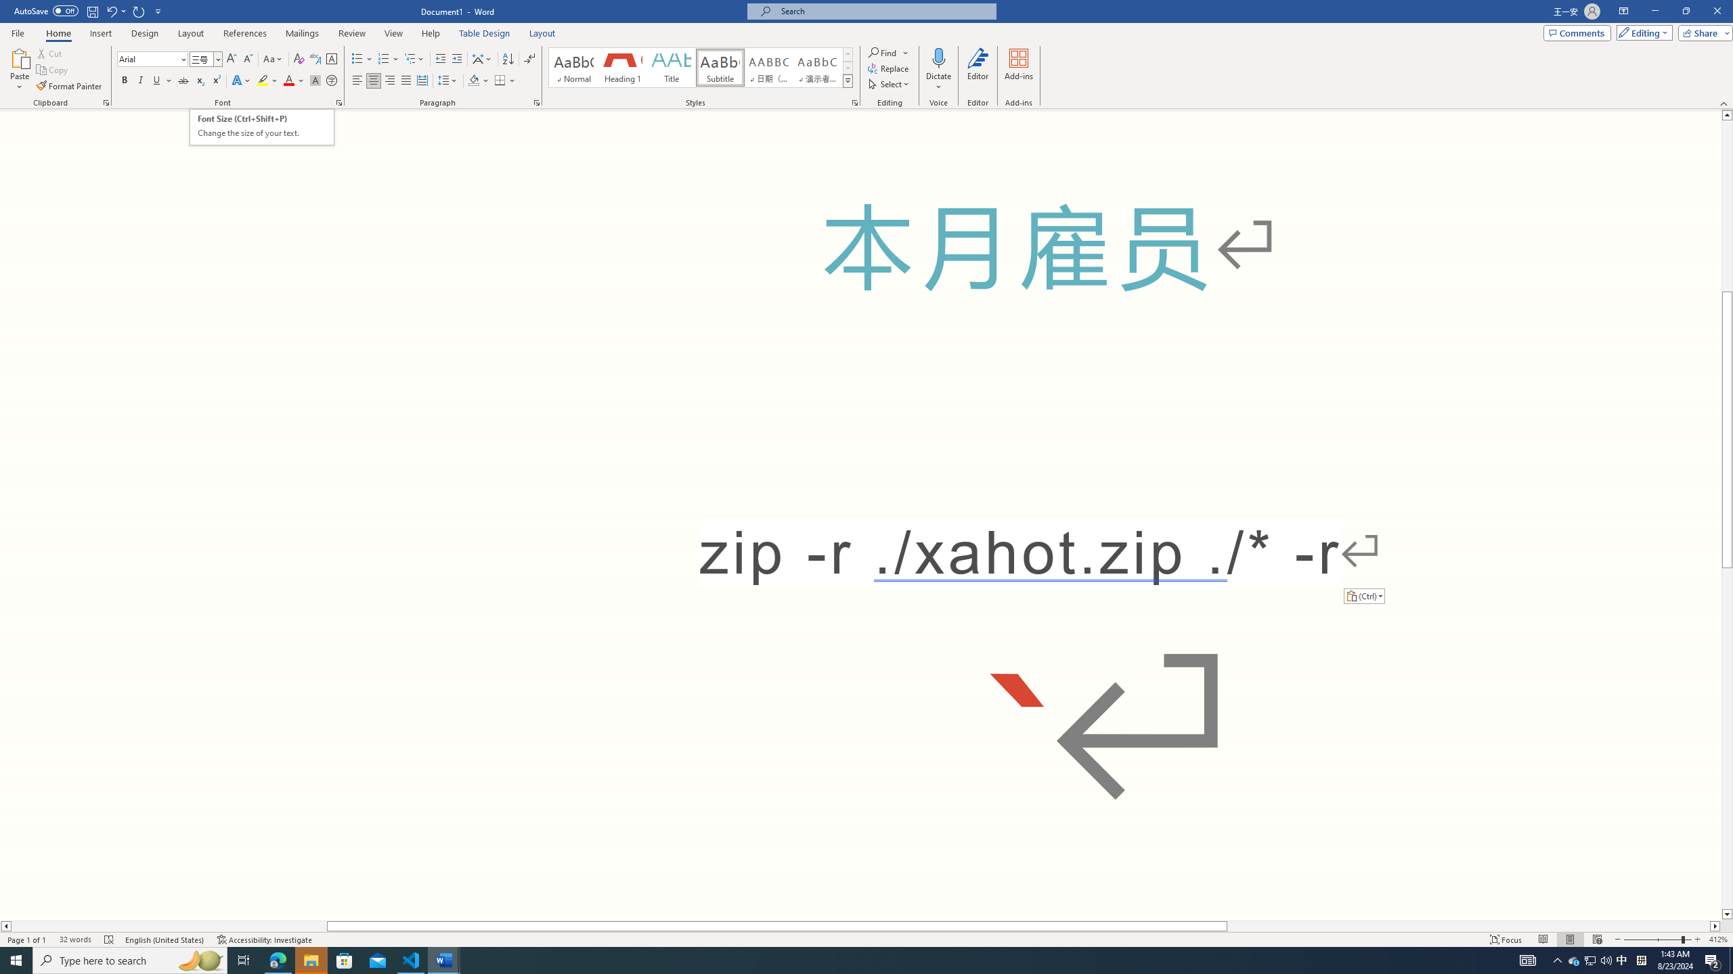 Image resolution: width=1733 pixels, height=974 pixels. I want to click on Spelling and Grammar Check Errors, so click(110, 940).